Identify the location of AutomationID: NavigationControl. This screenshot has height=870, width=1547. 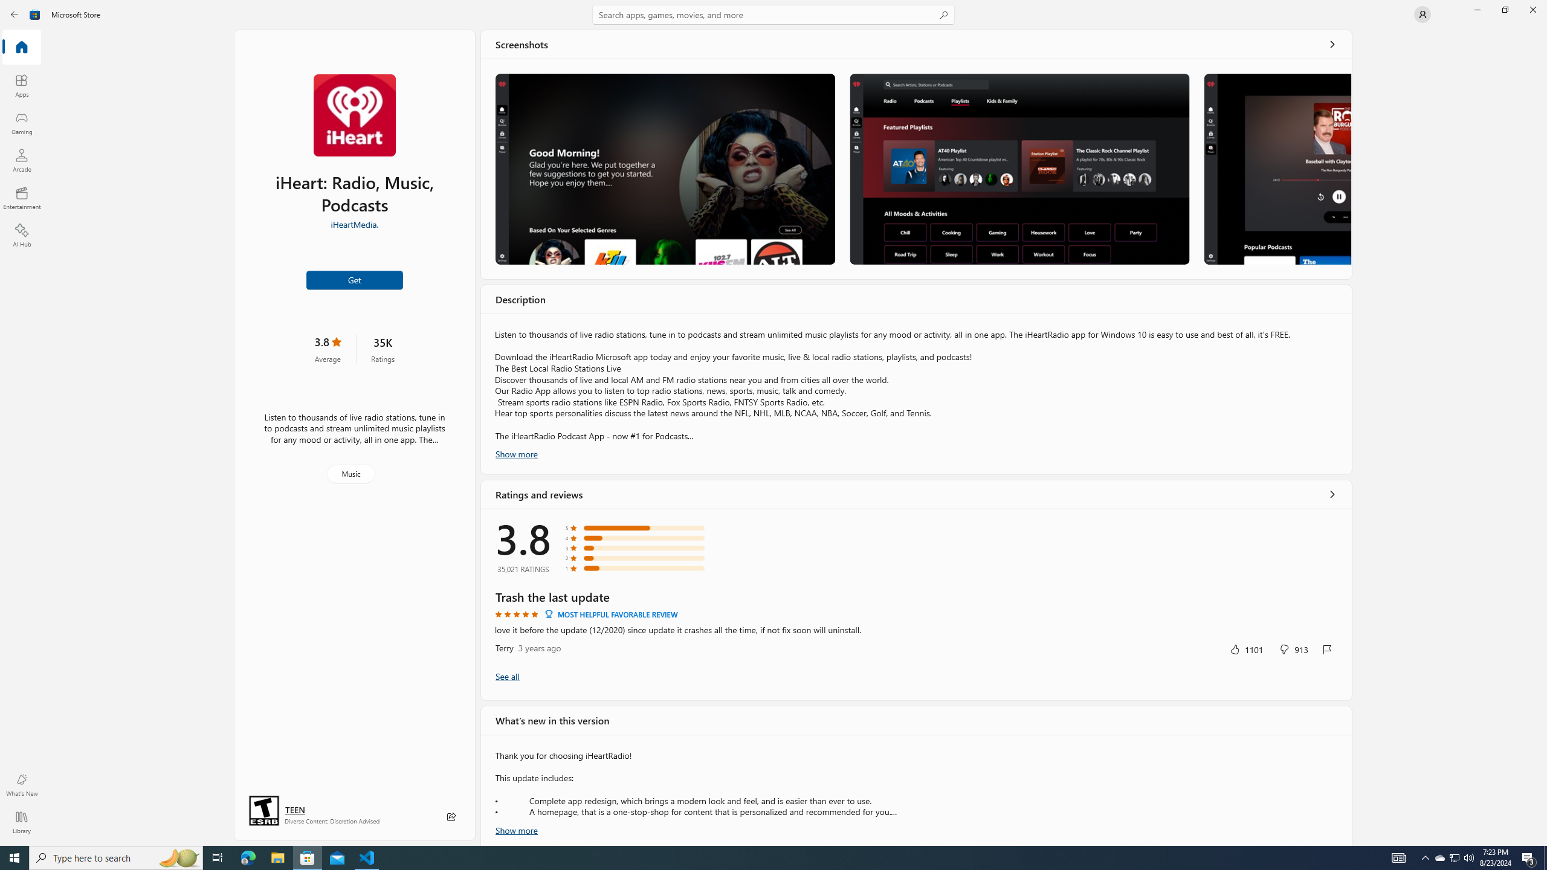
(773, 423).